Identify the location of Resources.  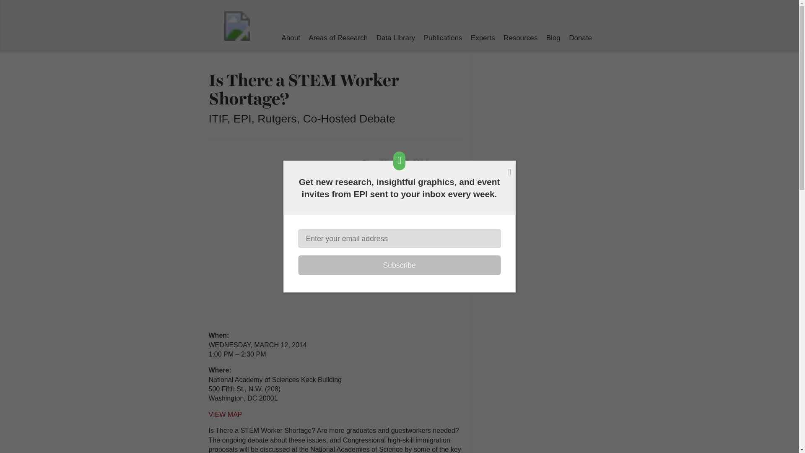
(521, 38).